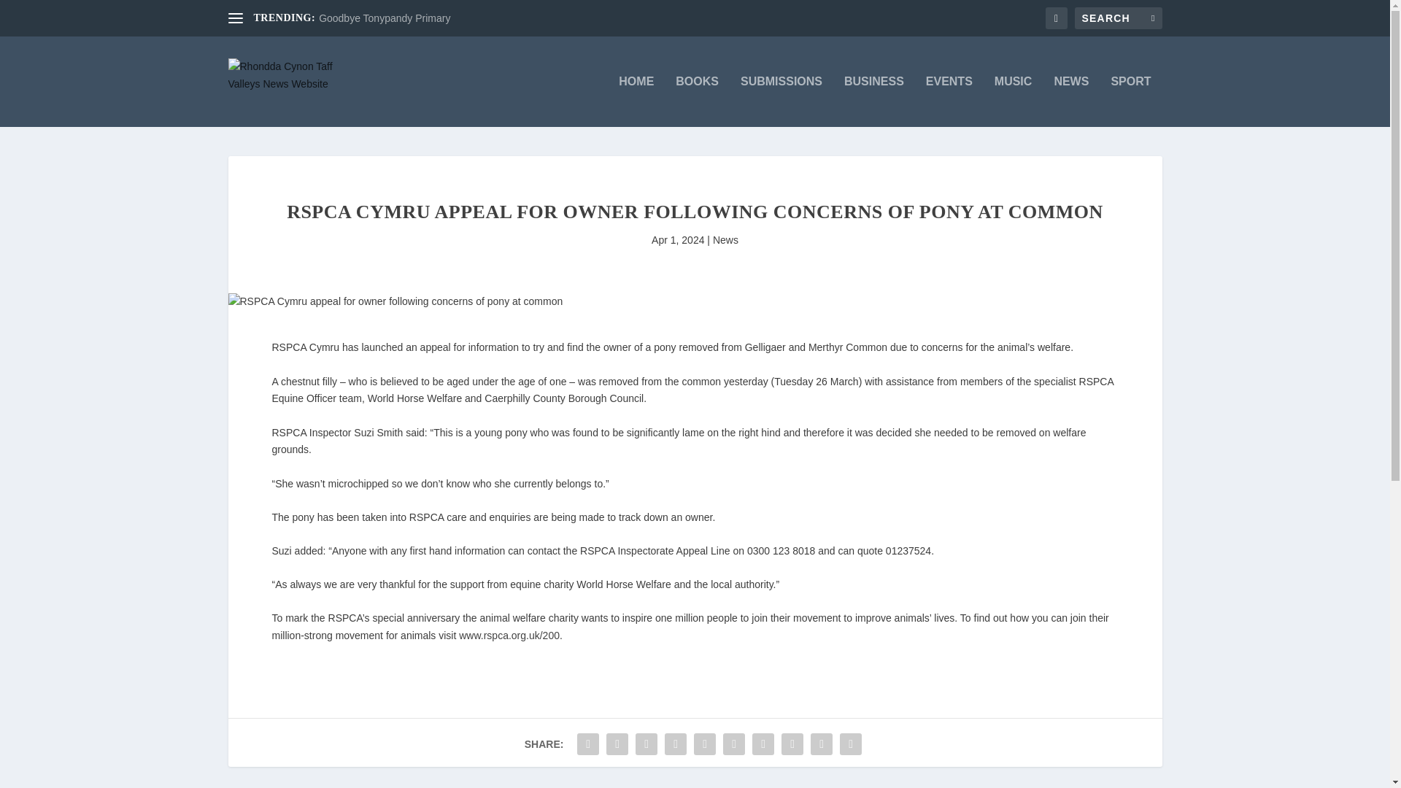 The width and height of the screenshot is (1401, 788). I want to click on BUSINESS, so click(874, 101).